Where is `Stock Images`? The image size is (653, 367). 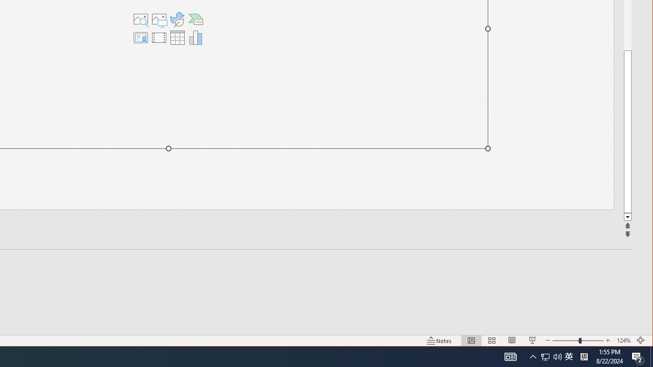
Stock Images is located at coordinates (140, 19).